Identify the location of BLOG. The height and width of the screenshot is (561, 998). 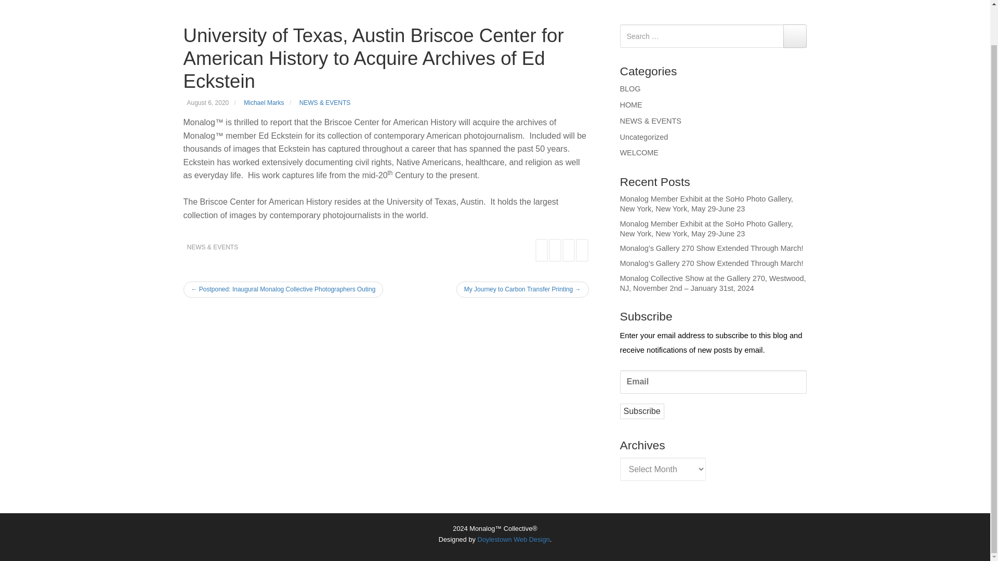
(630, 89).